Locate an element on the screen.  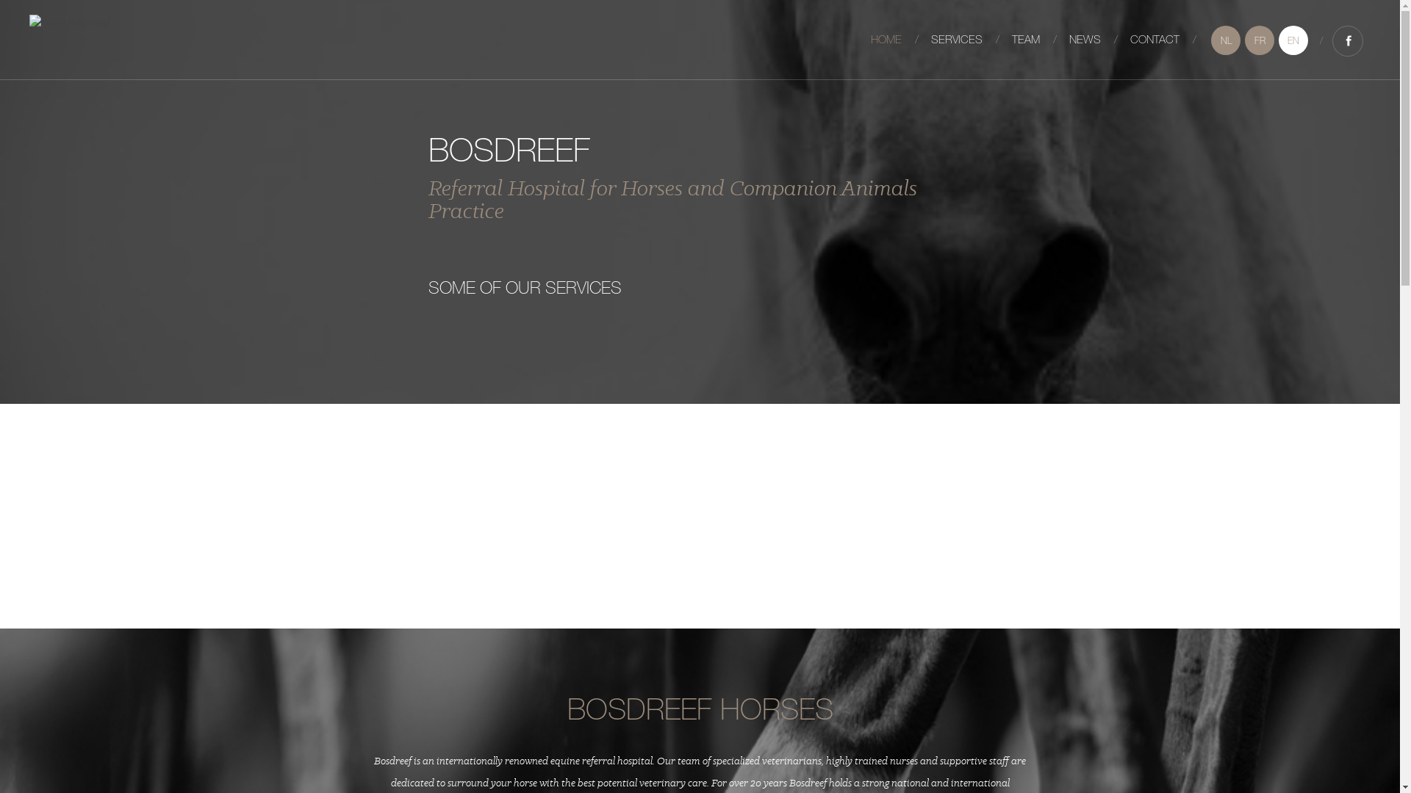
FR is located at coordinates (1260, 40).